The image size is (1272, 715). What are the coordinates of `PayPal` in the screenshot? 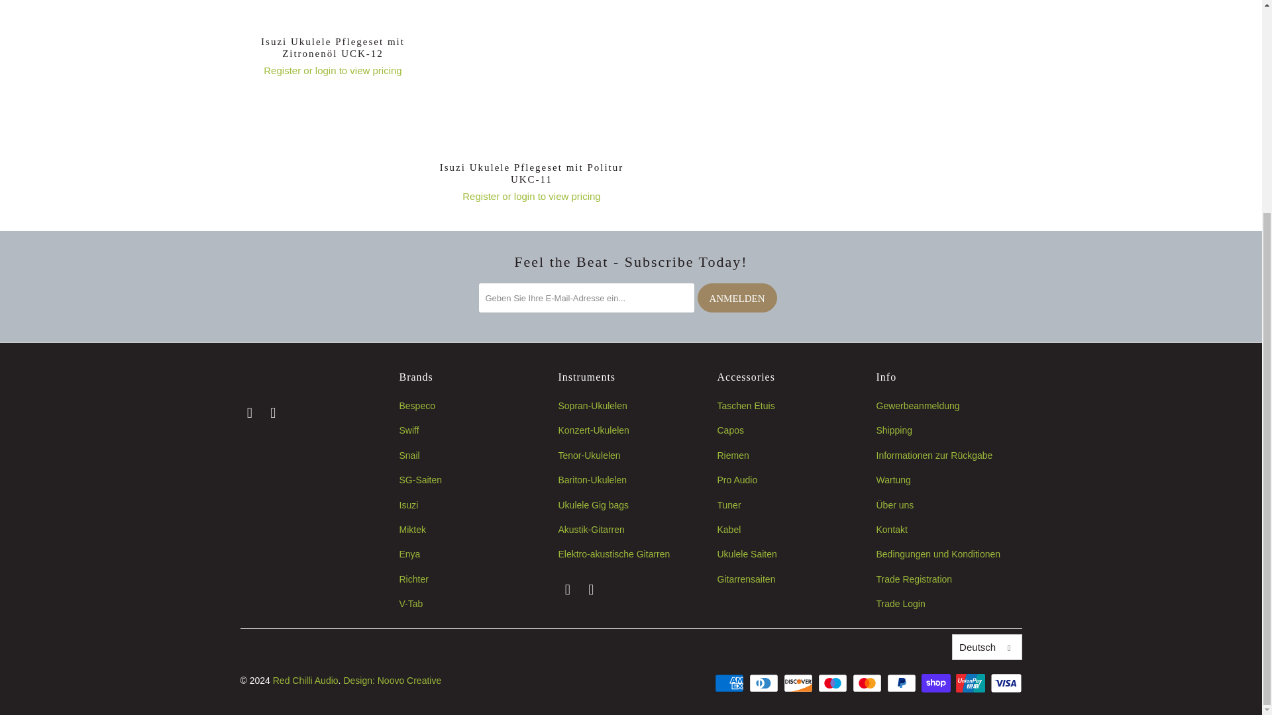 It's located at (902, 683).